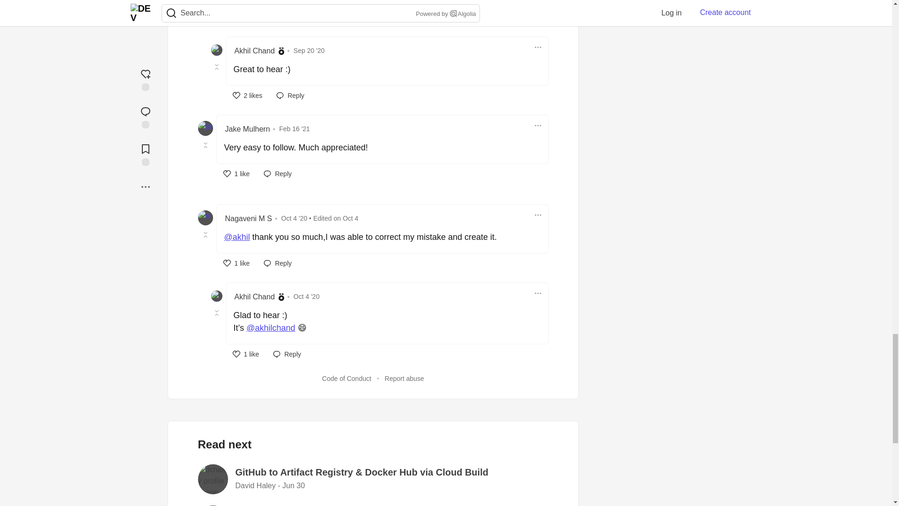 The image size is (899, 506). I want to click on Sunday, October 4, 2020 at 8:18:42 PM, so click(295, 218).